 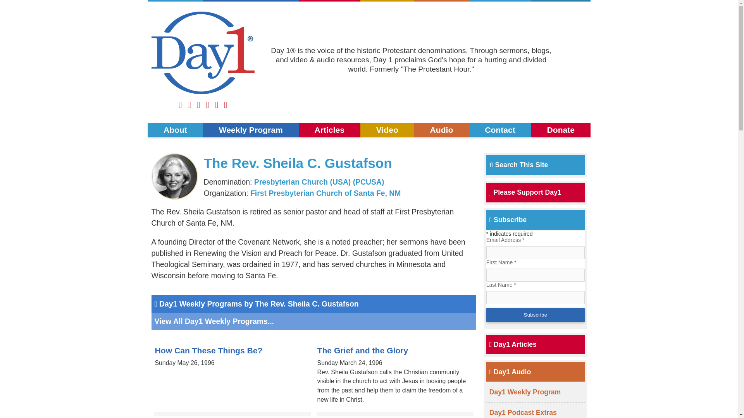 I want to click on About, so click(x=175, y=1).